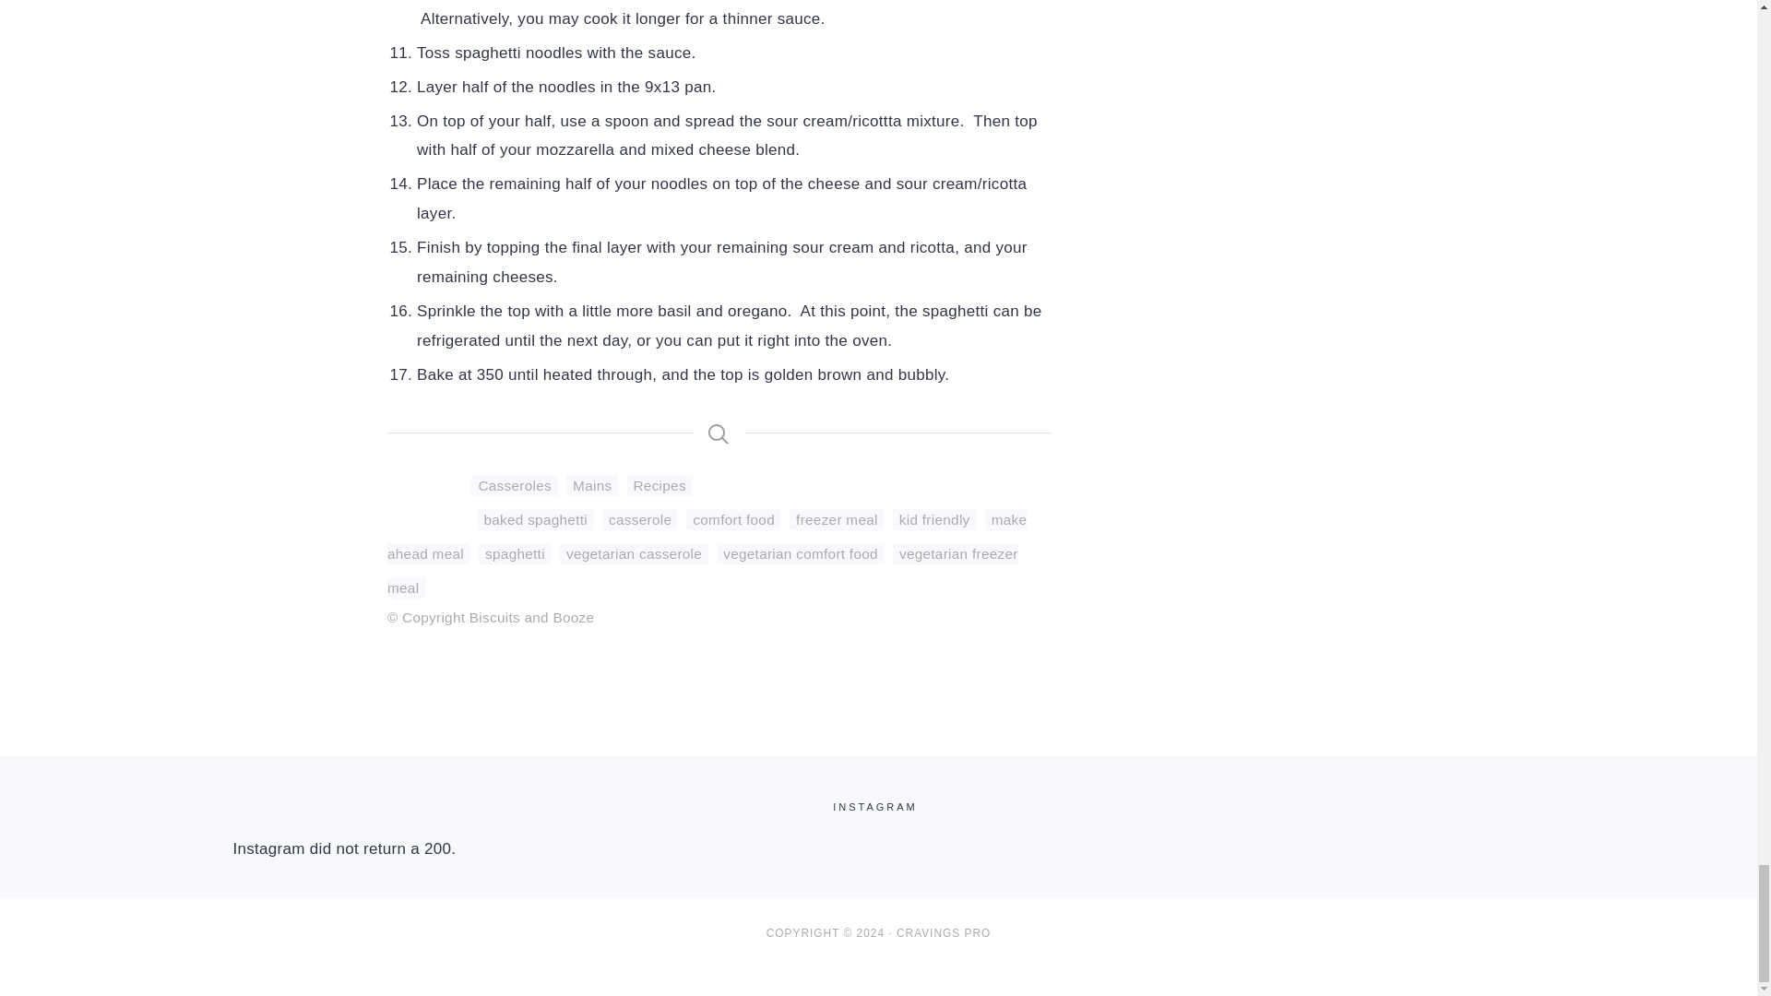 The image size is (1771, 996). I want to click on vegetarian freezer meal, so click(703, 570).